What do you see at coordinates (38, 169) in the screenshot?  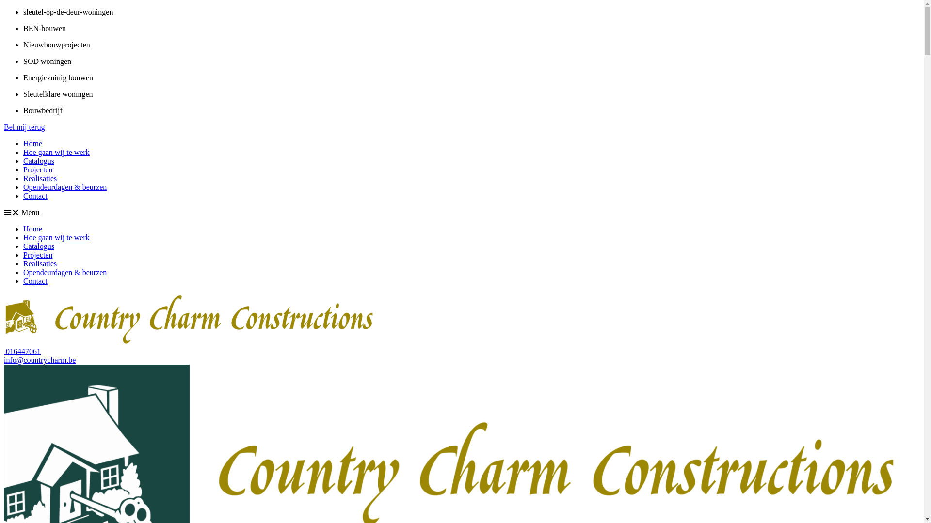 I see `Projecten` at bounding box center [38, 169].